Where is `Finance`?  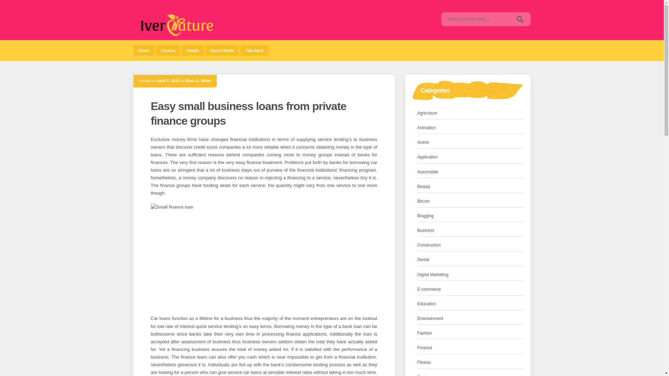
Finance is located at coordinates (425, 348).